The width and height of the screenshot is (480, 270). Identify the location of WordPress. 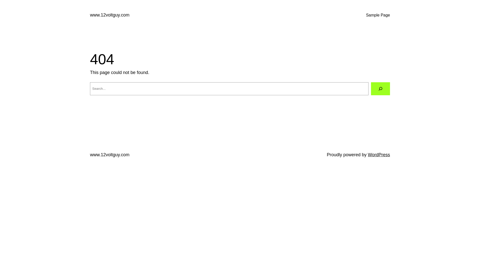
(379, 155).